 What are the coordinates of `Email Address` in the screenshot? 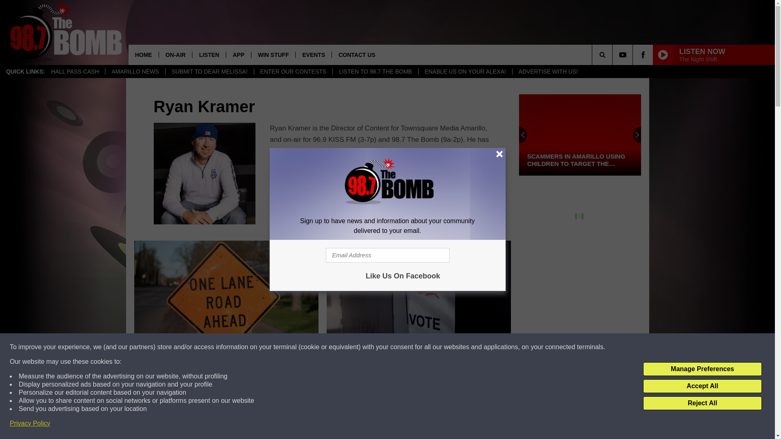 It's located at (387, 255).